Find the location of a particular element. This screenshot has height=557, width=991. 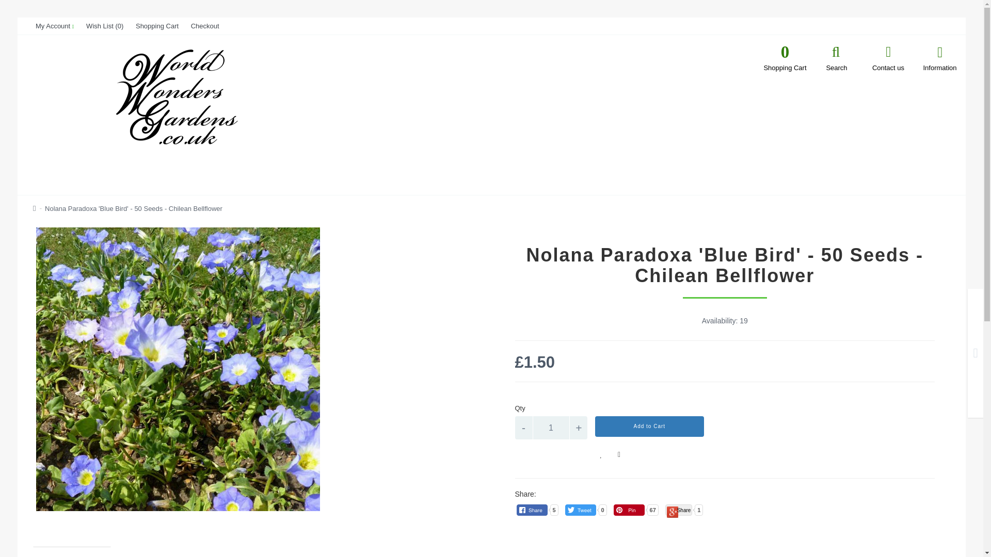

World Wonders Gardens - Seed Specialist is located at coordinates (133, 208).